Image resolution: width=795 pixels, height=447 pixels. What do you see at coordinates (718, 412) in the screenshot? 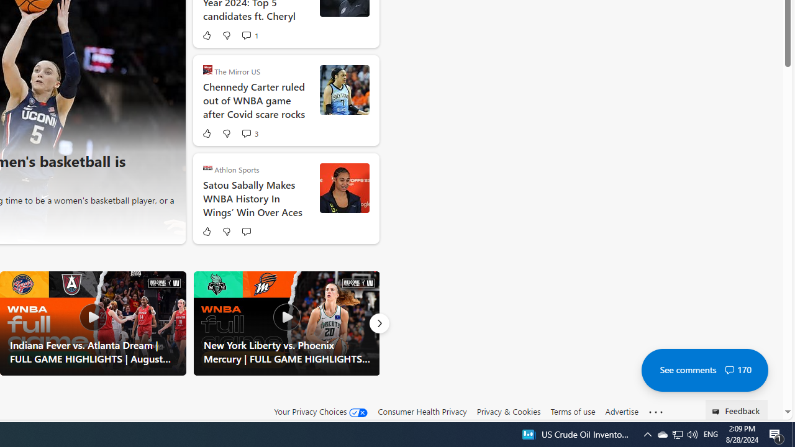
I see `Class: feedback_link_icon-DS-EntryPoint1-1` at bounding box center [718, 412].